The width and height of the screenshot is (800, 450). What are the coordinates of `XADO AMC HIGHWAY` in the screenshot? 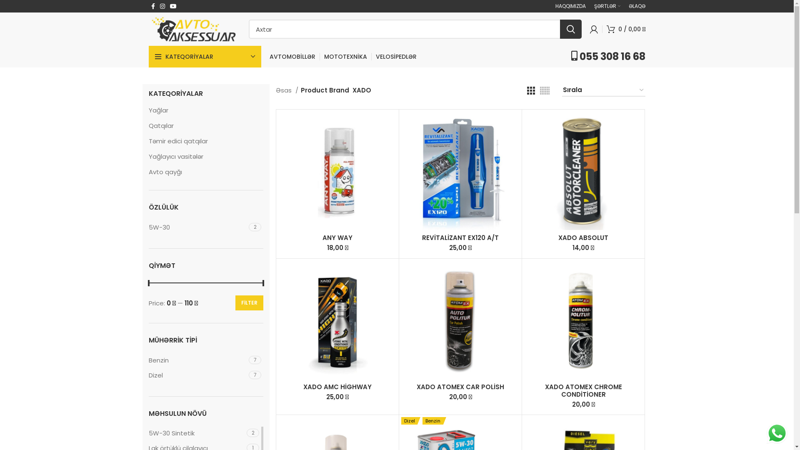 It's located at (337, 387).